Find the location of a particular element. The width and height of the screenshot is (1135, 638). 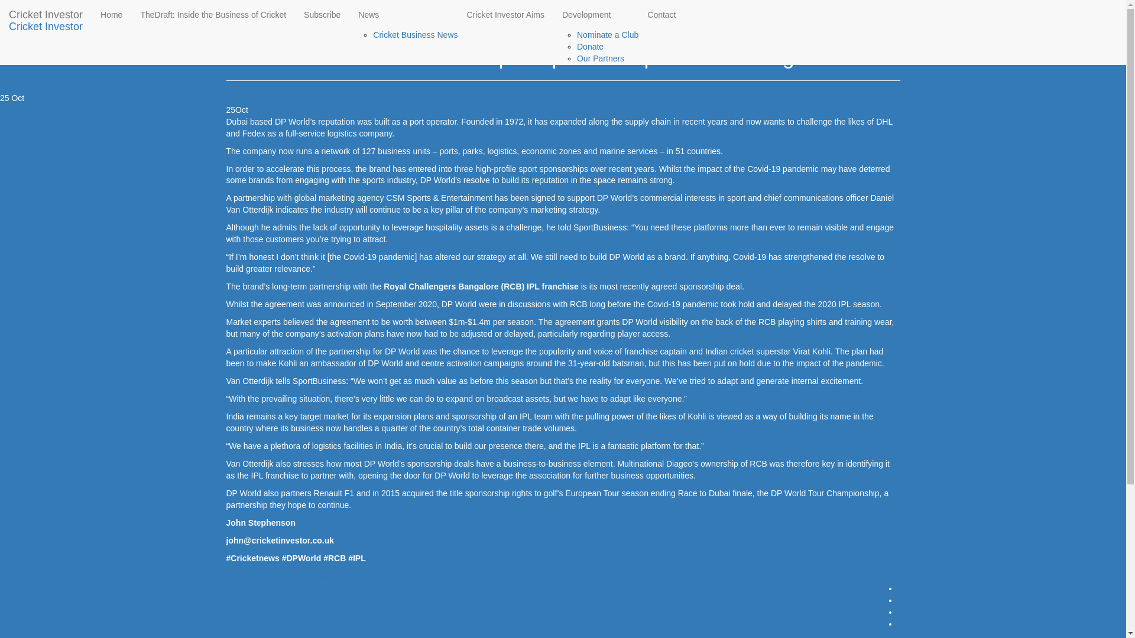

Cricket Business News is located at coordinates (301, 9).